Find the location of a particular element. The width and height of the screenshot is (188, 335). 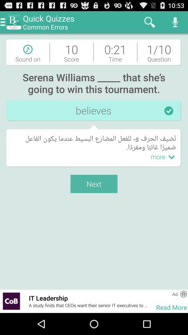

turn off ad icon is located at coordinates (175, 294).